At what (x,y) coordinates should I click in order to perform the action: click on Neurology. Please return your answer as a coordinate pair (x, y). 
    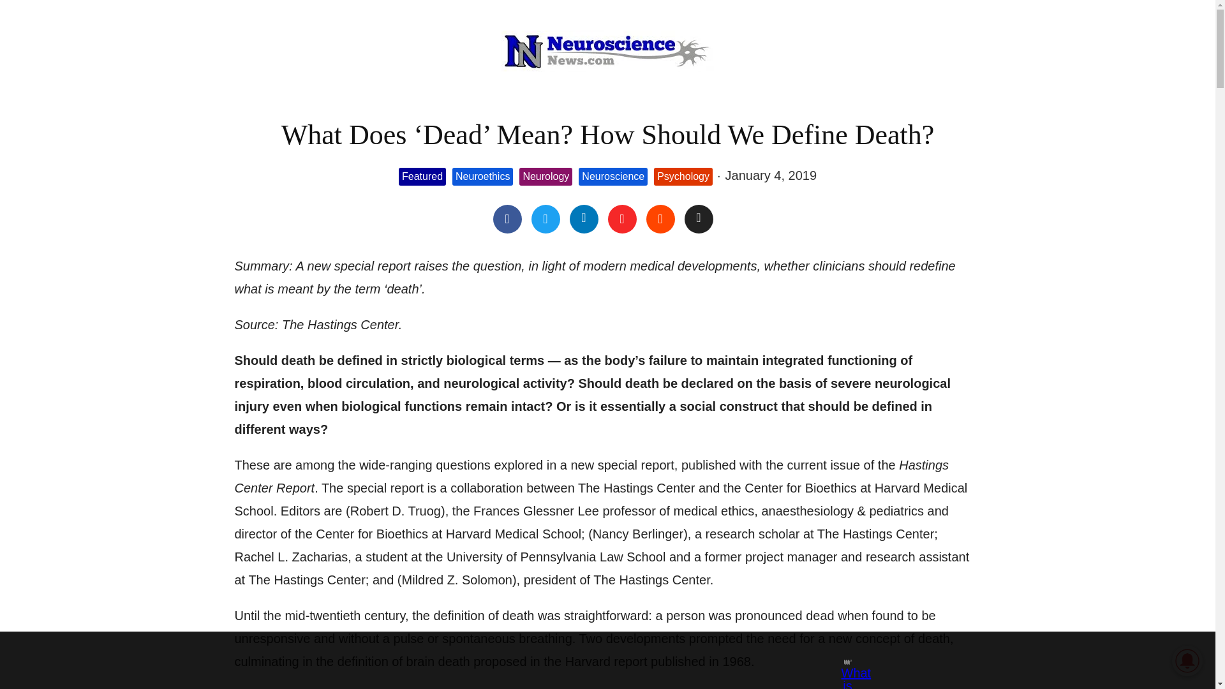
    Looking at the image, I should click on (546, 177).